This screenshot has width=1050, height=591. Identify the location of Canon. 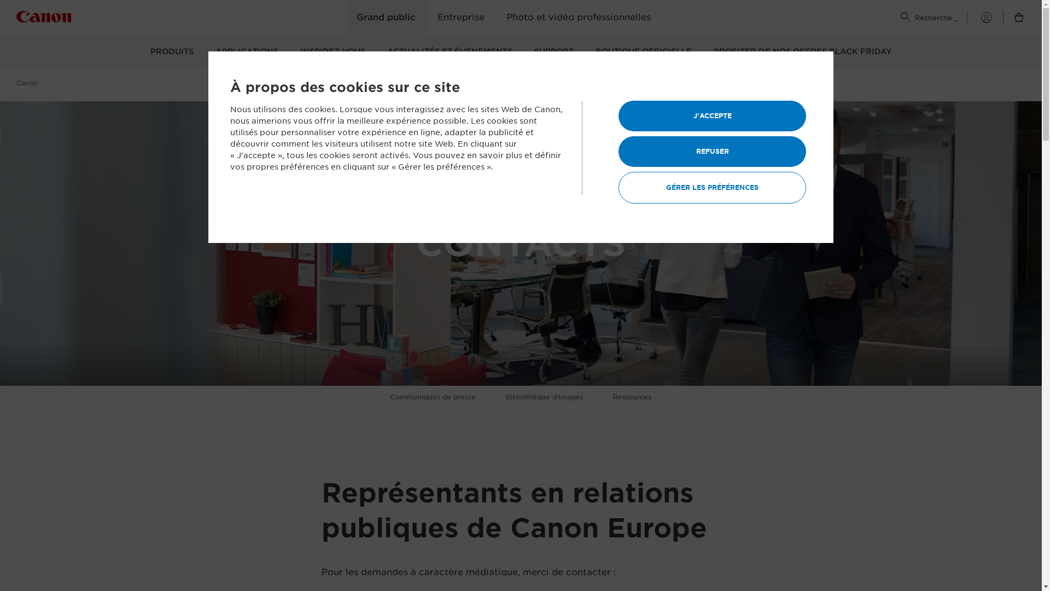
(32, 83).